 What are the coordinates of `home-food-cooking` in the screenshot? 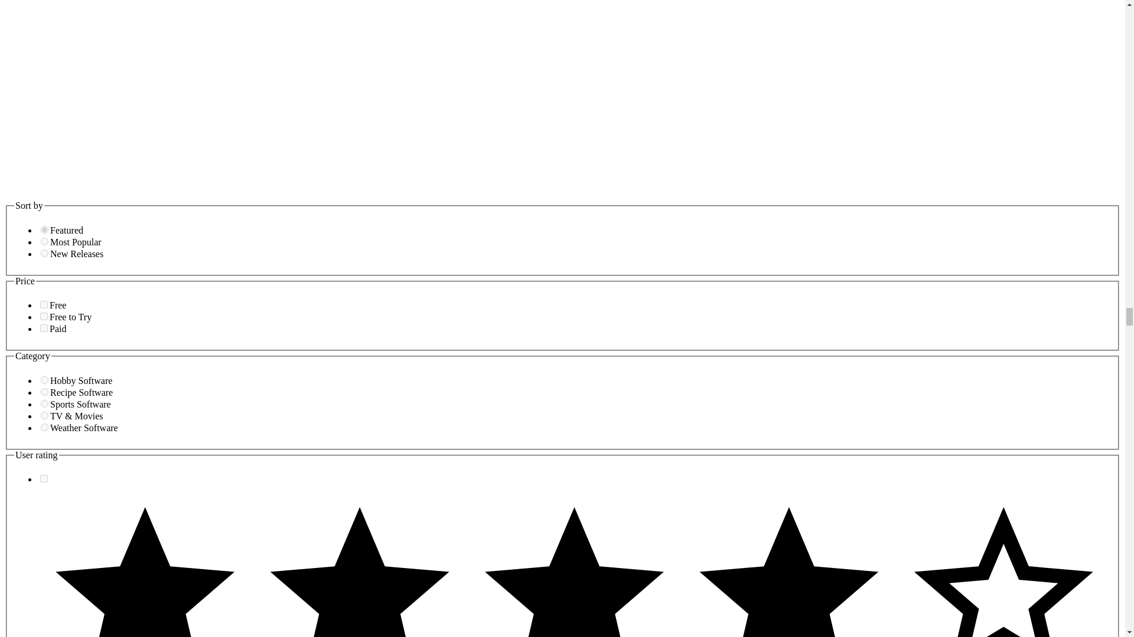 It's located at (45, 392).